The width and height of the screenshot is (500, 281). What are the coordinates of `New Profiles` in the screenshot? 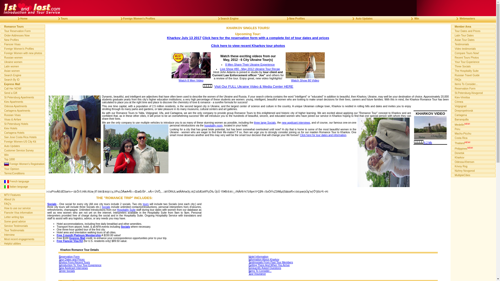 It's located at (23, 40).